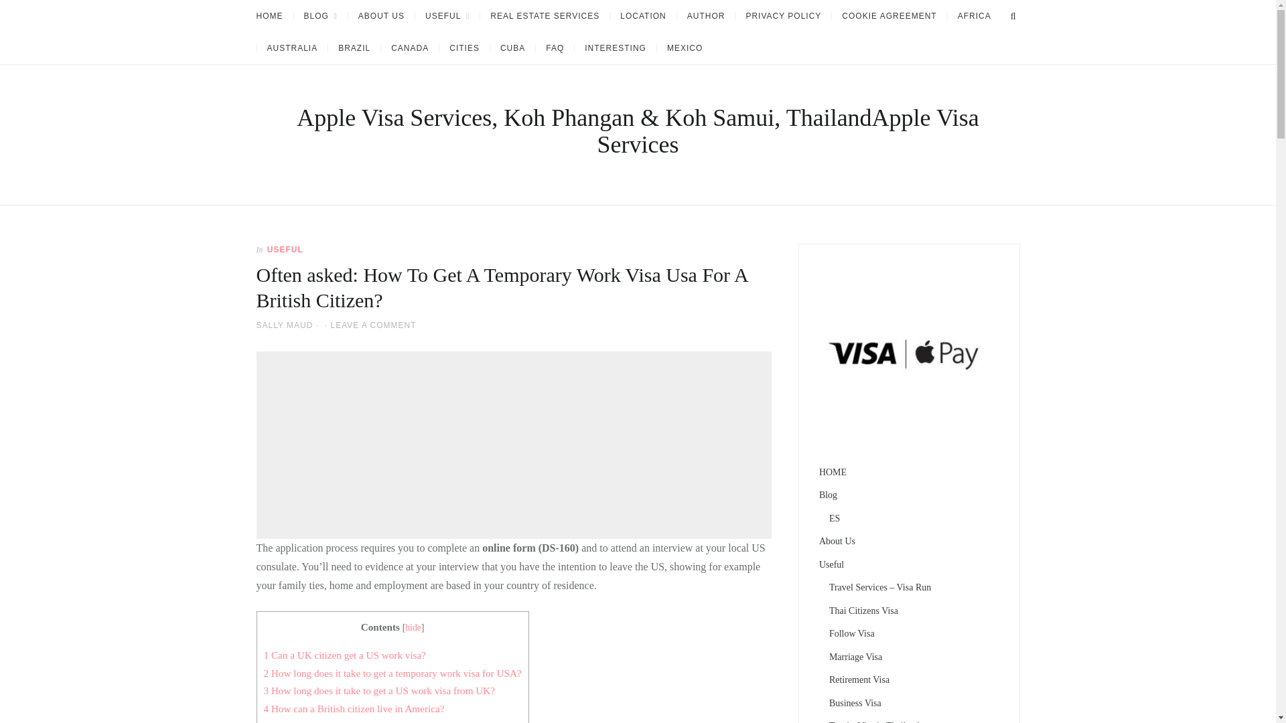 The width and height of the screenshot is (1286, 723). What do you see at coordinates (643, 16) in the screenshot?
I see `LOCATION` at bounding box center [643, 16].